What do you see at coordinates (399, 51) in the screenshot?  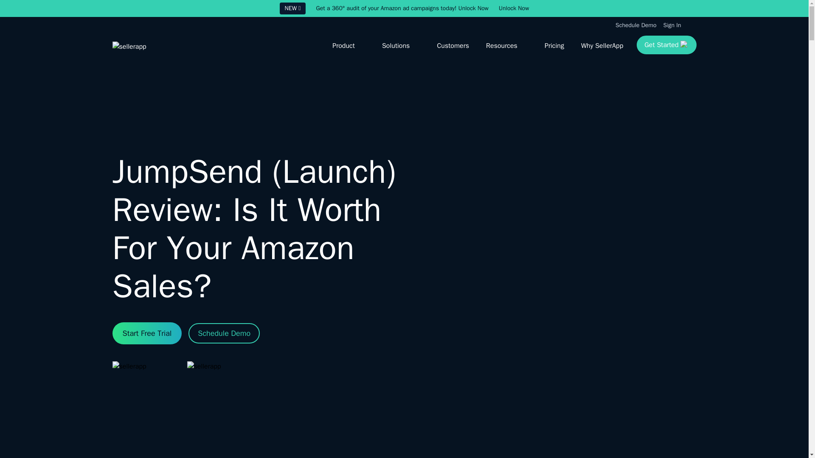 I see `Solutions` at bounding box center [399, 51].